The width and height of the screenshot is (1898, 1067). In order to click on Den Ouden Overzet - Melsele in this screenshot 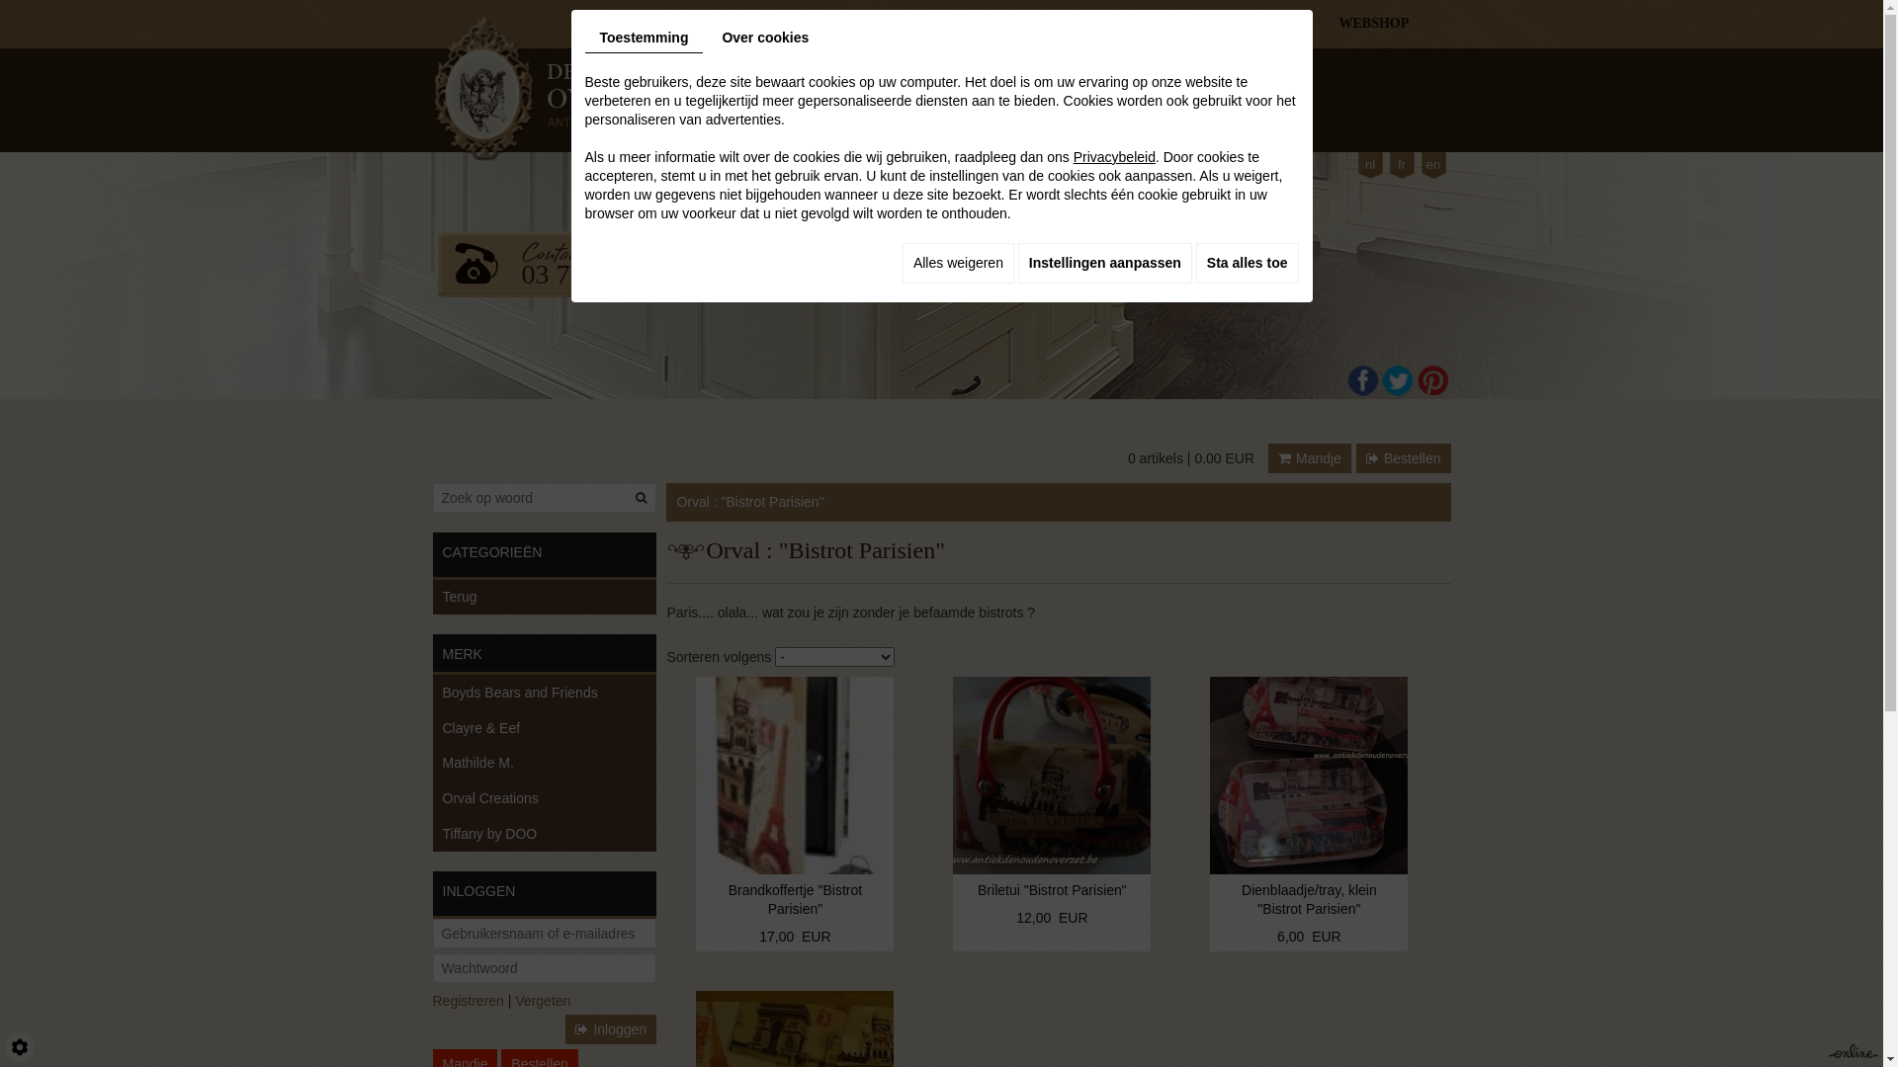, I will do `click(557, 89)`.